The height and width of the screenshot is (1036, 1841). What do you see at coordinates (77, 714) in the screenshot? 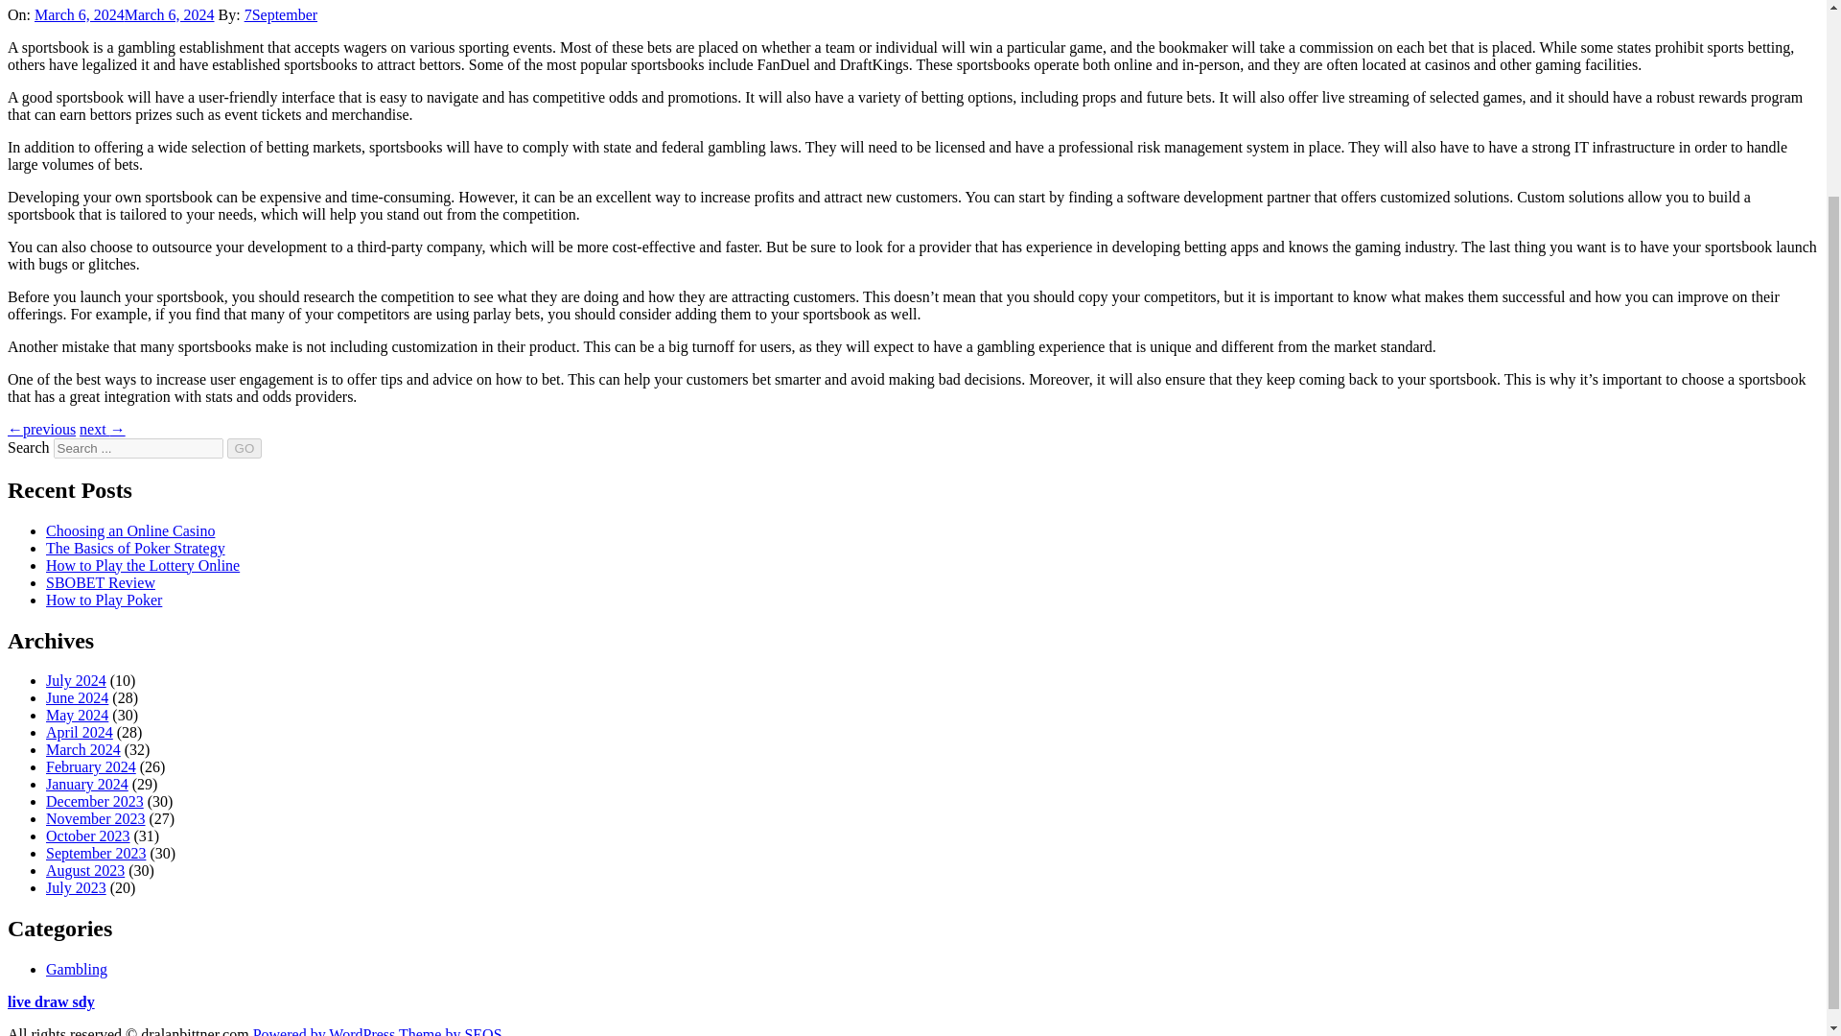
I see `May 2024` at bounding box center [77, 714].